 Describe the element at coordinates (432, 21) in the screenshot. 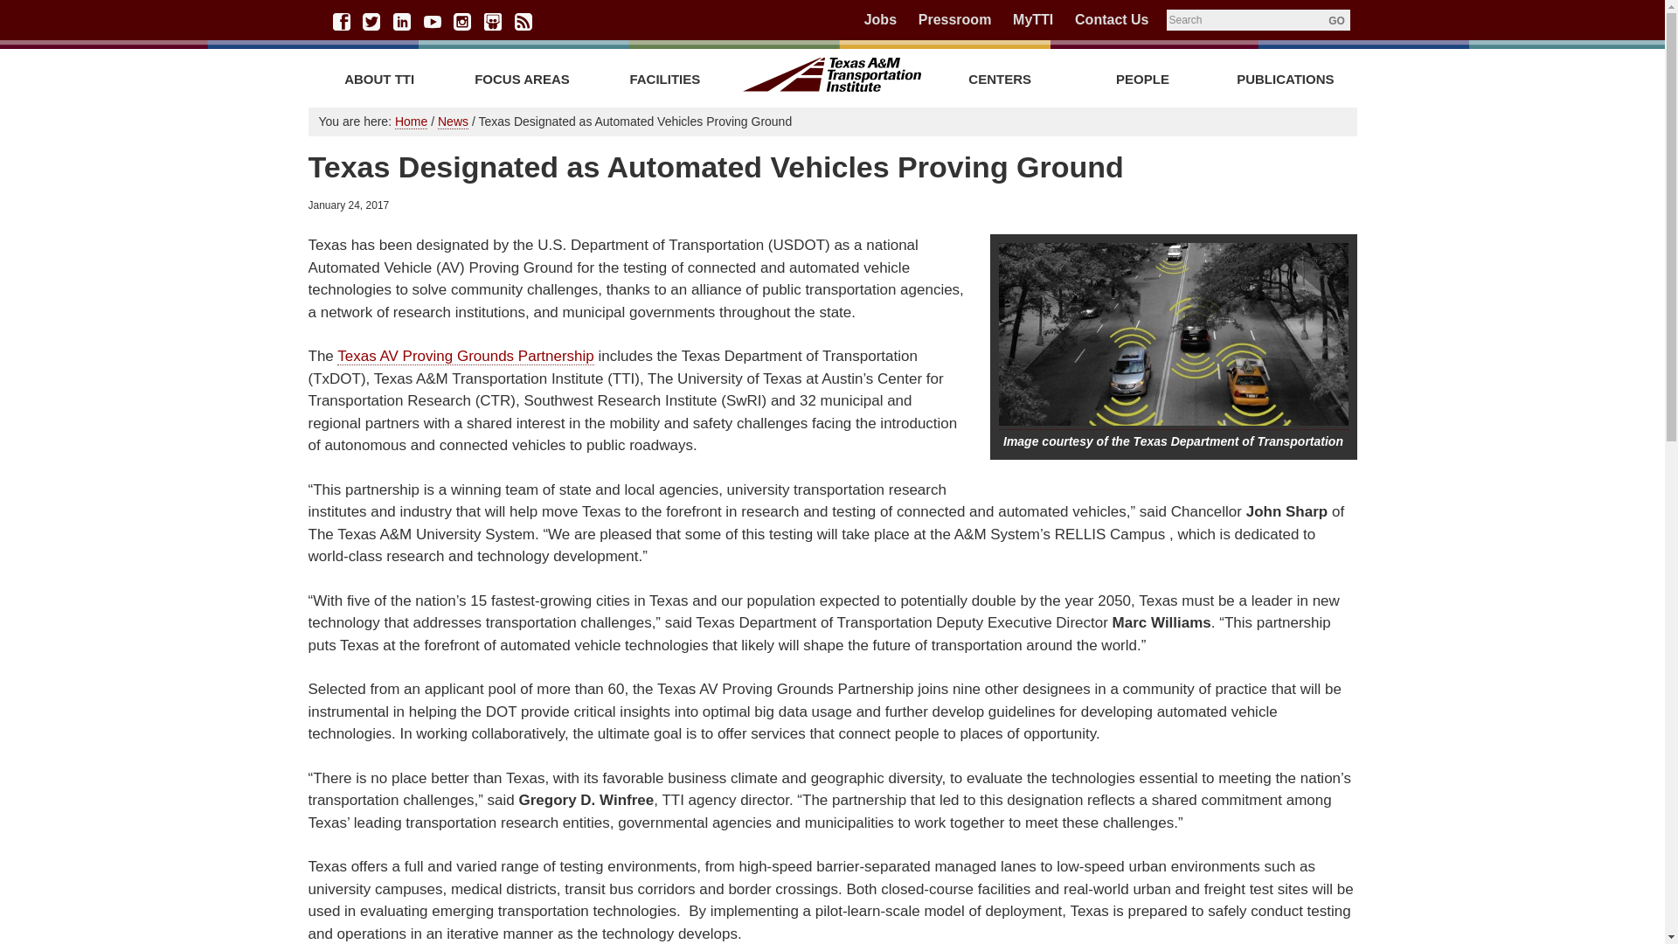

I see `TTI YouTube` at that location.